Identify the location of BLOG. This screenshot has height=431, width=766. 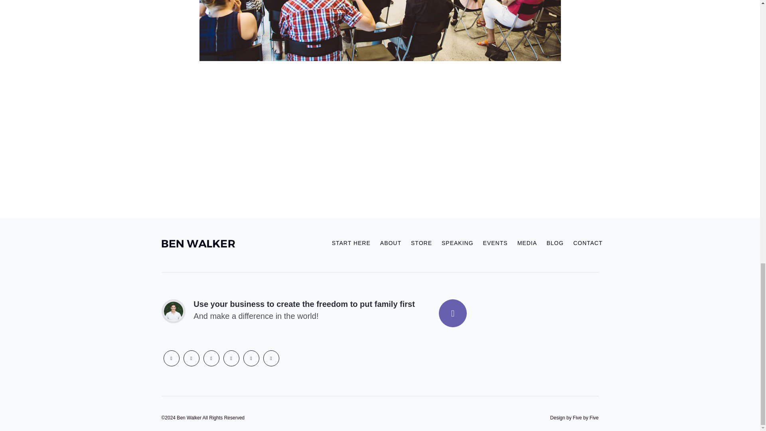
(555, 243).